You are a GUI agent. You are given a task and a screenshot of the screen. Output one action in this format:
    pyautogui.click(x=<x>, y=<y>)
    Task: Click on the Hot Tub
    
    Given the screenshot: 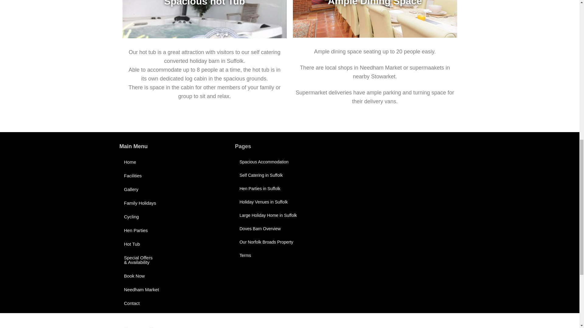 What is the action you would take?
    pyautogui.click(x=174, y=244)
    